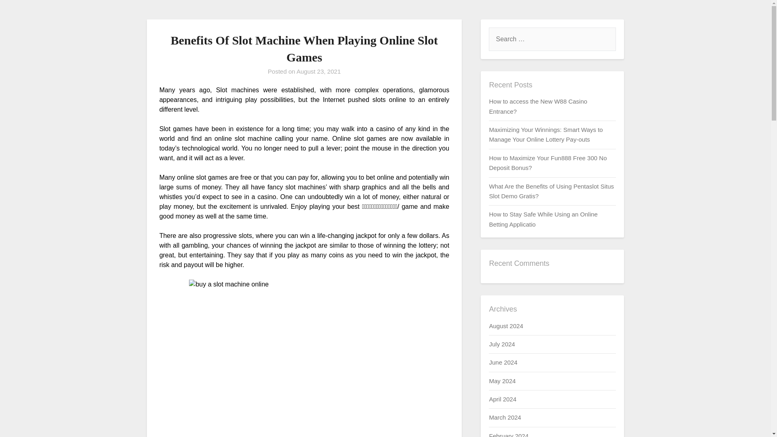 The height and width of the screenshot is (437, 777). Describe the element at coordinates (503, 399) in the screenshot. I see `April 2024` at that location.